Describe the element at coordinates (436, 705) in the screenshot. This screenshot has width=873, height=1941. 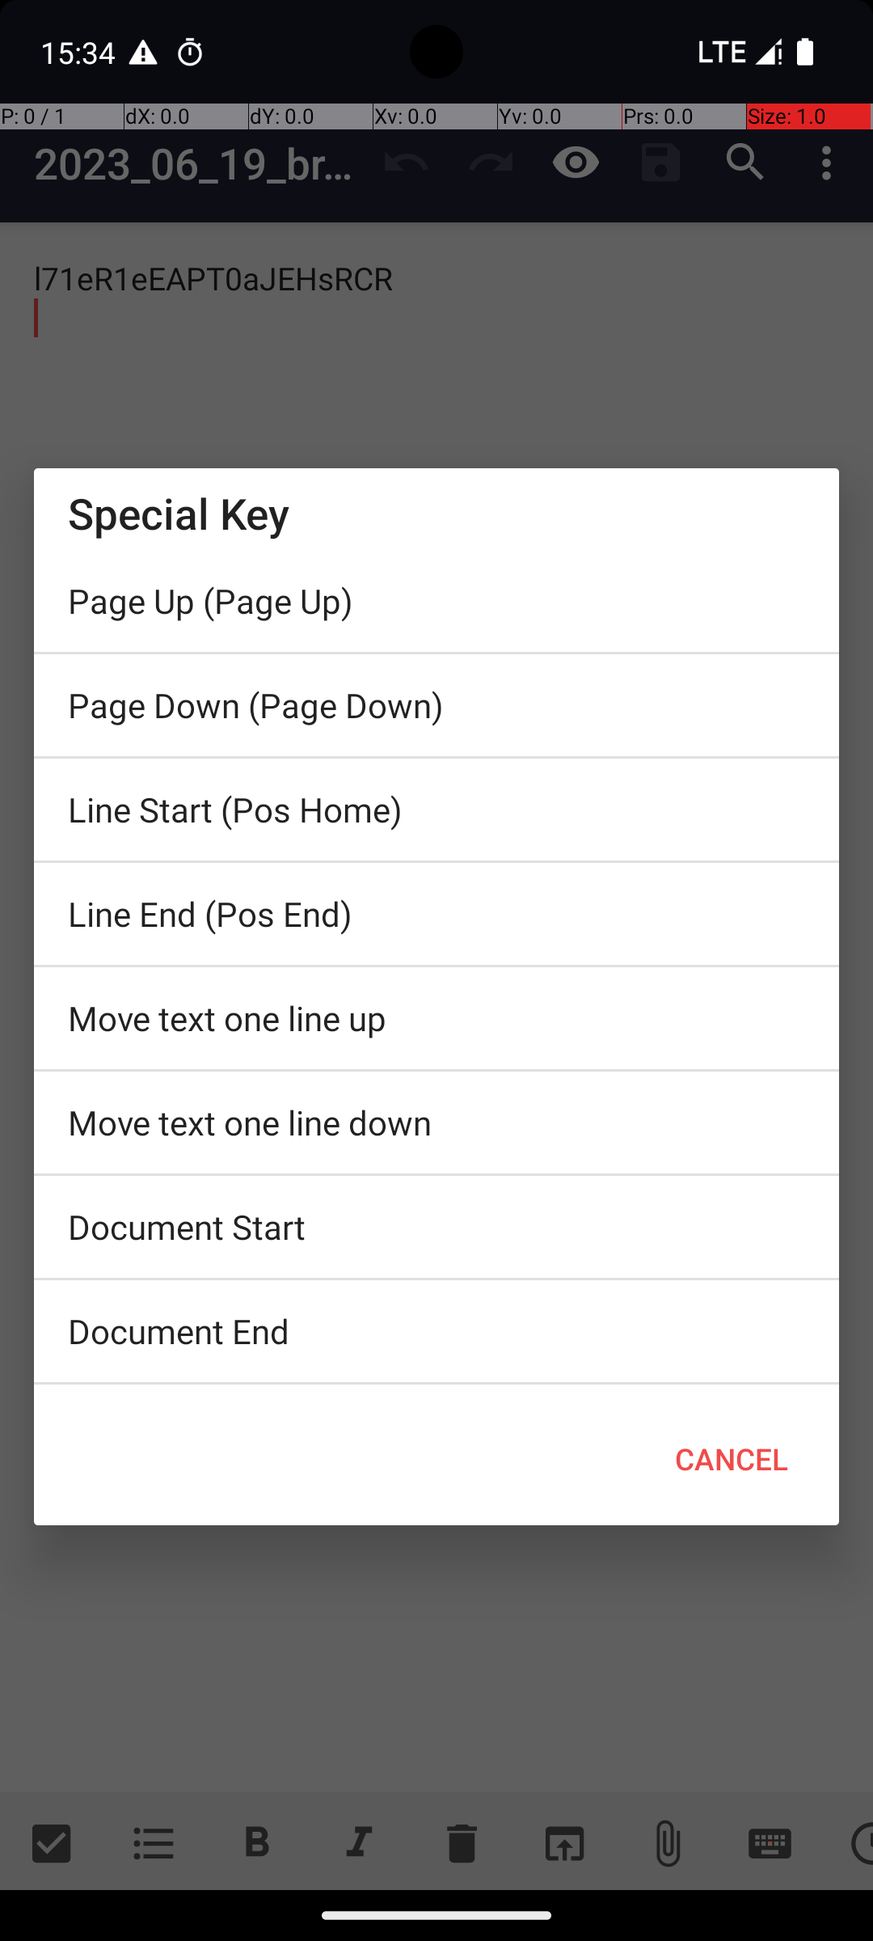
I see `Page Down (Page Down)` at that location.